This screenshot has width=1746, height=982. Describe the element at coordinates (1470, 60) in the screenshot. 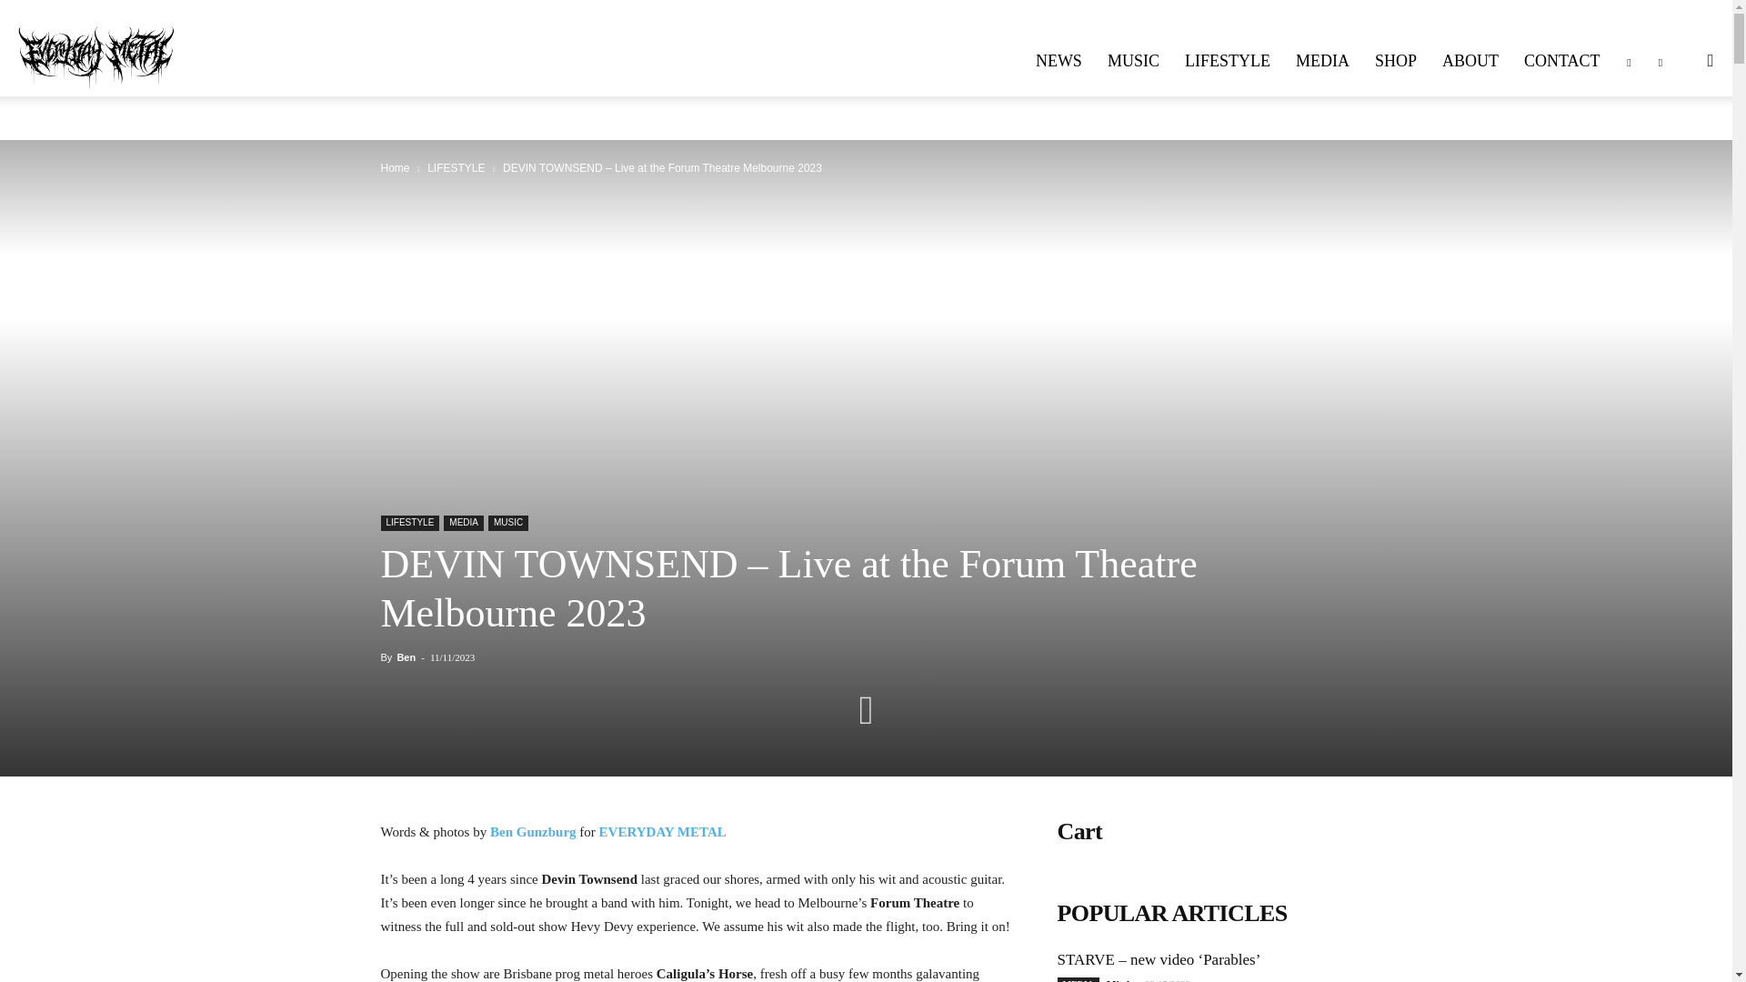

I see `ABOUT` at that location.